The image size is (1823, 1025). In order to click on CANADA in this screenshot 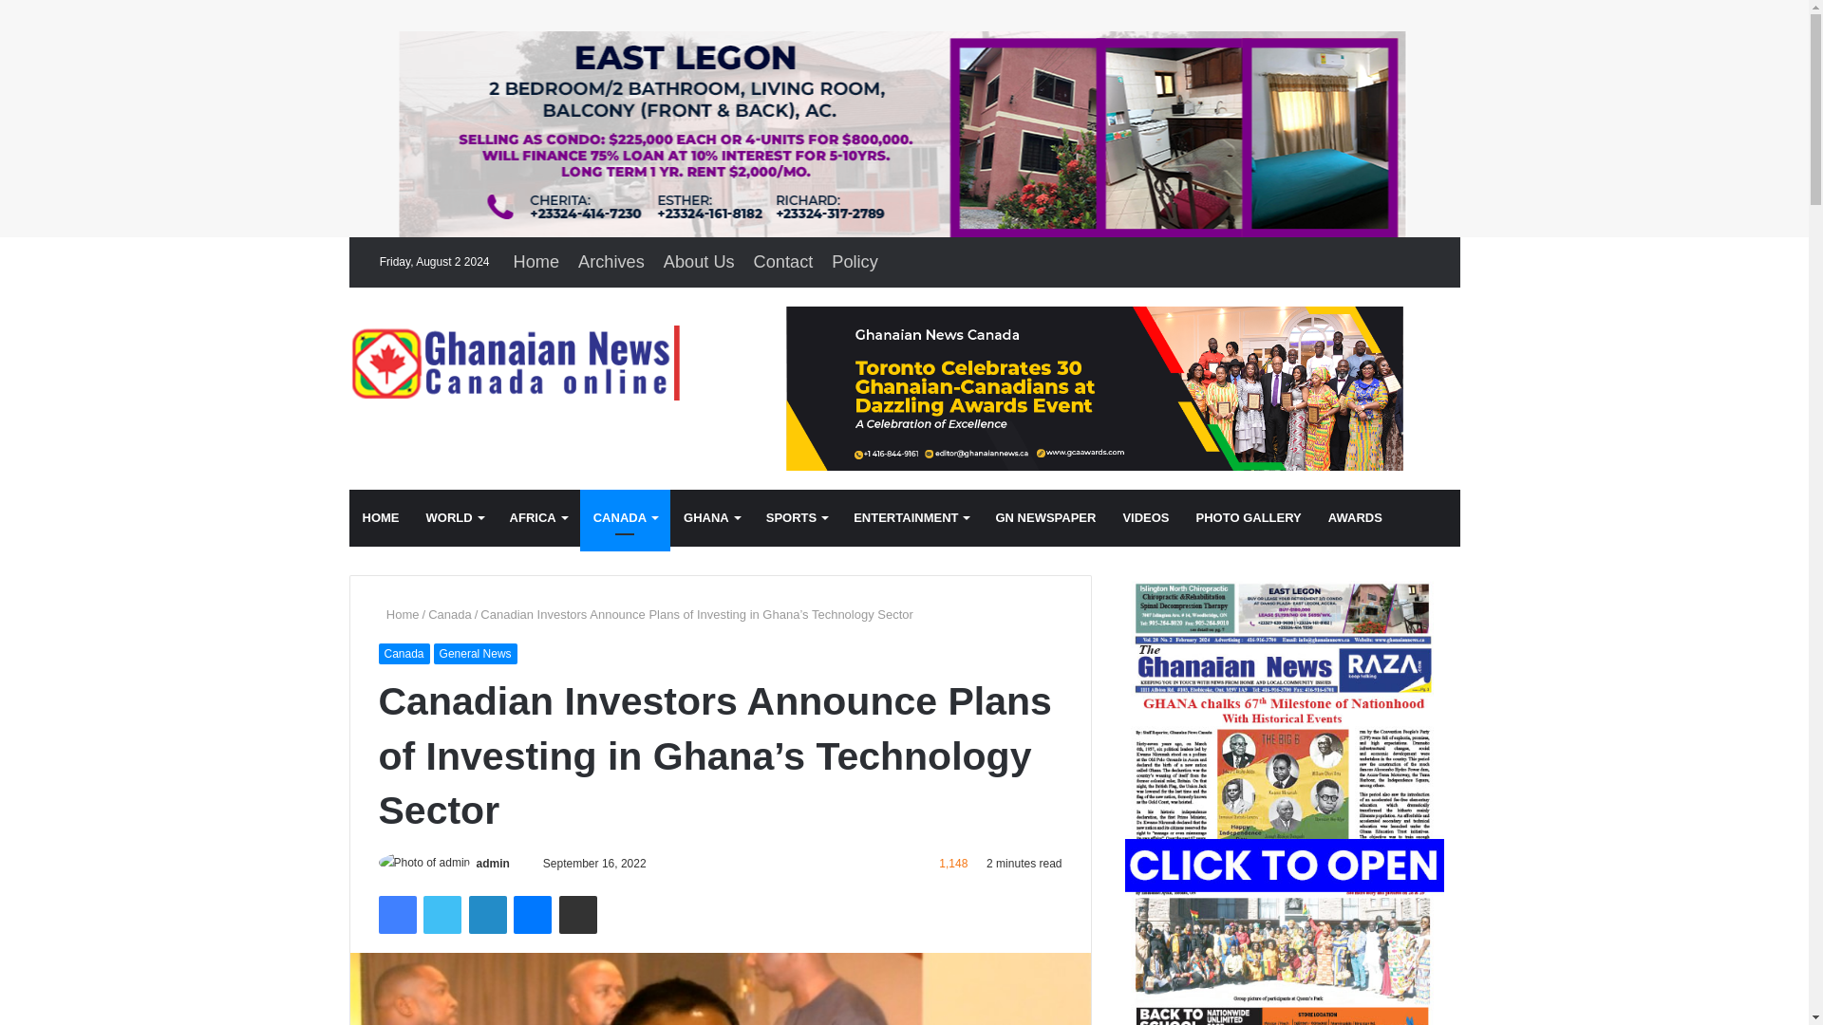, I will do `click(625, 518)`.